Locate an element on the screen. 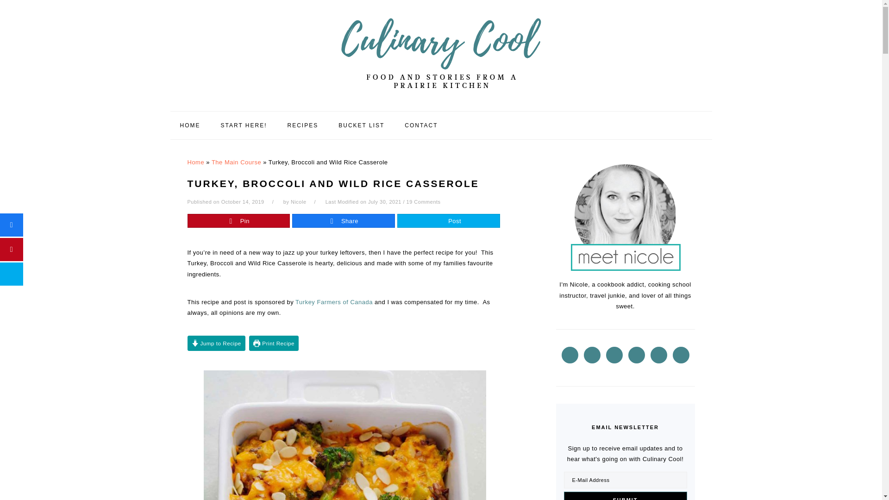 The width and height of the screenshot is (889, 500). Turkey Farmers of Canada is located at coordinates (333, 302).